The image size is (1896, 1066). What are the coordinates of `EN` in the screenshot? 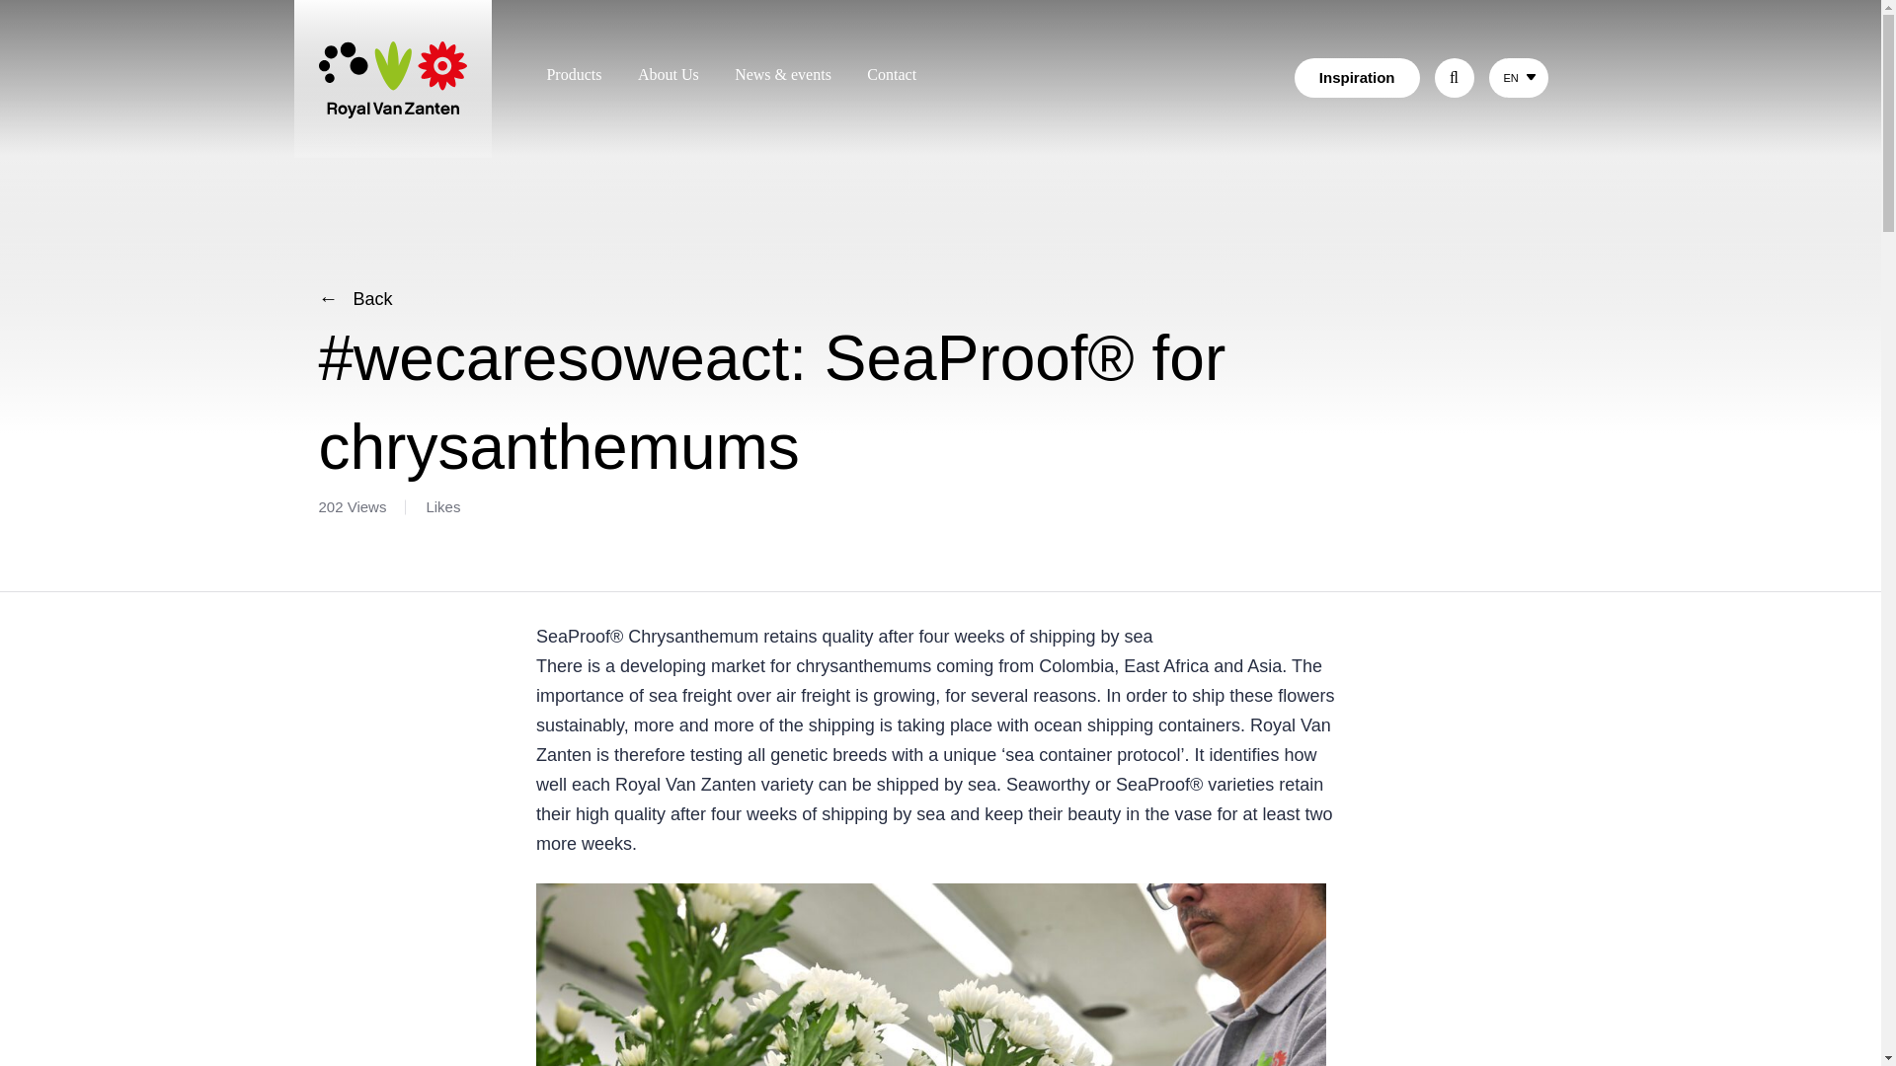 It's located at (1510, 78).